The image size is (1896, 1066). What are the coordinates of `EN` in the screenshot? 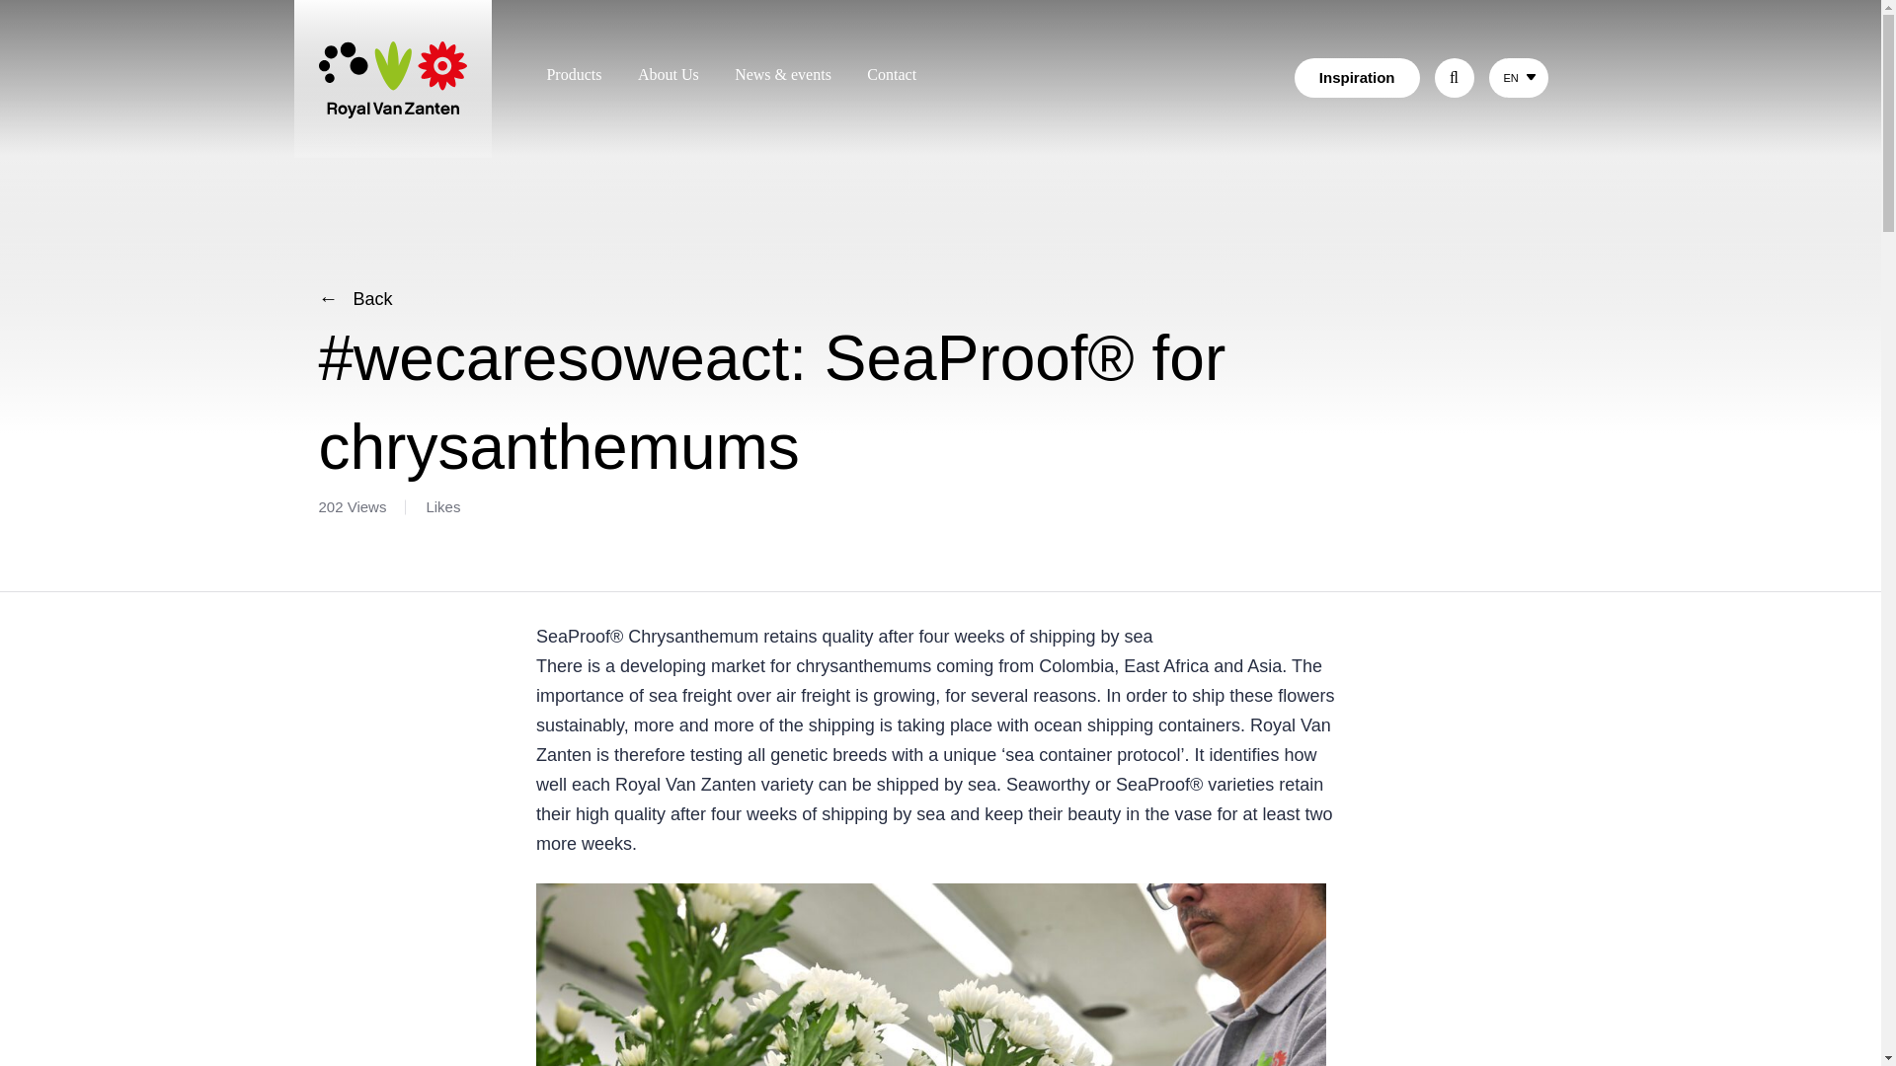 It's located at (1510, 78).